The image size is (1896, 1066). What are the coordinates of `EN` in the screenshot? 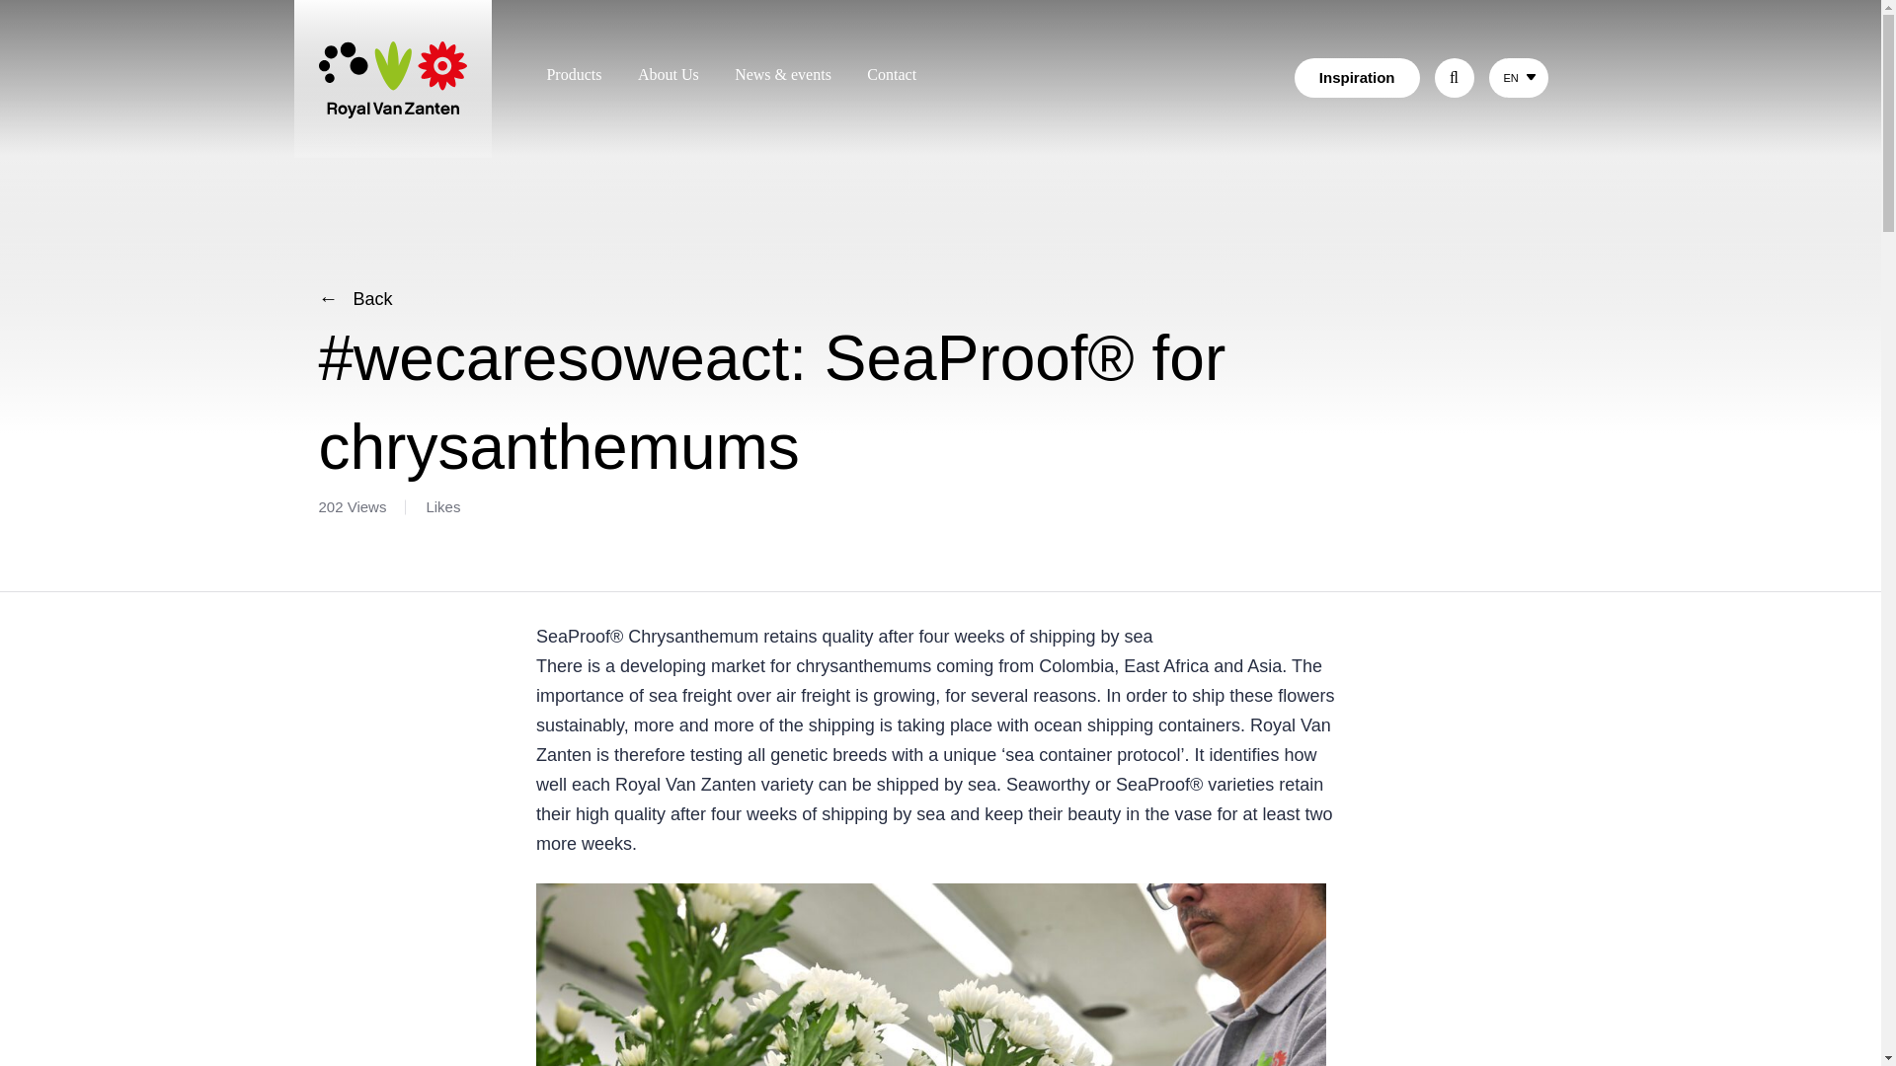 It's located at (1510, 78).